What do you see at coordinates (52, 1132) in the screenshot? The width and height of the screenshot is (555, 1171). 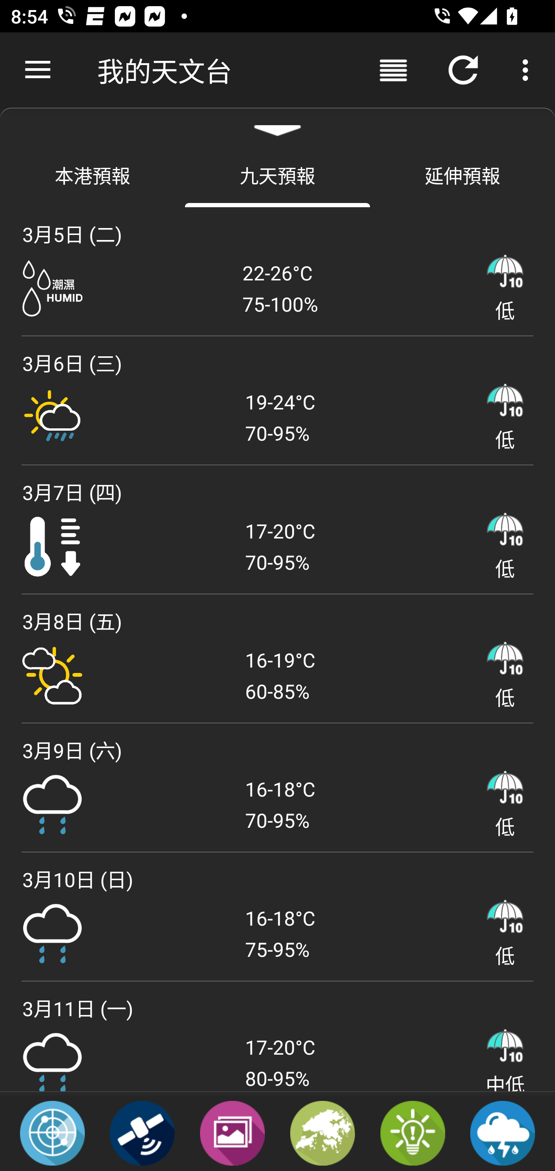 I see `雷達圖像` at bounding box center [52, 1132].